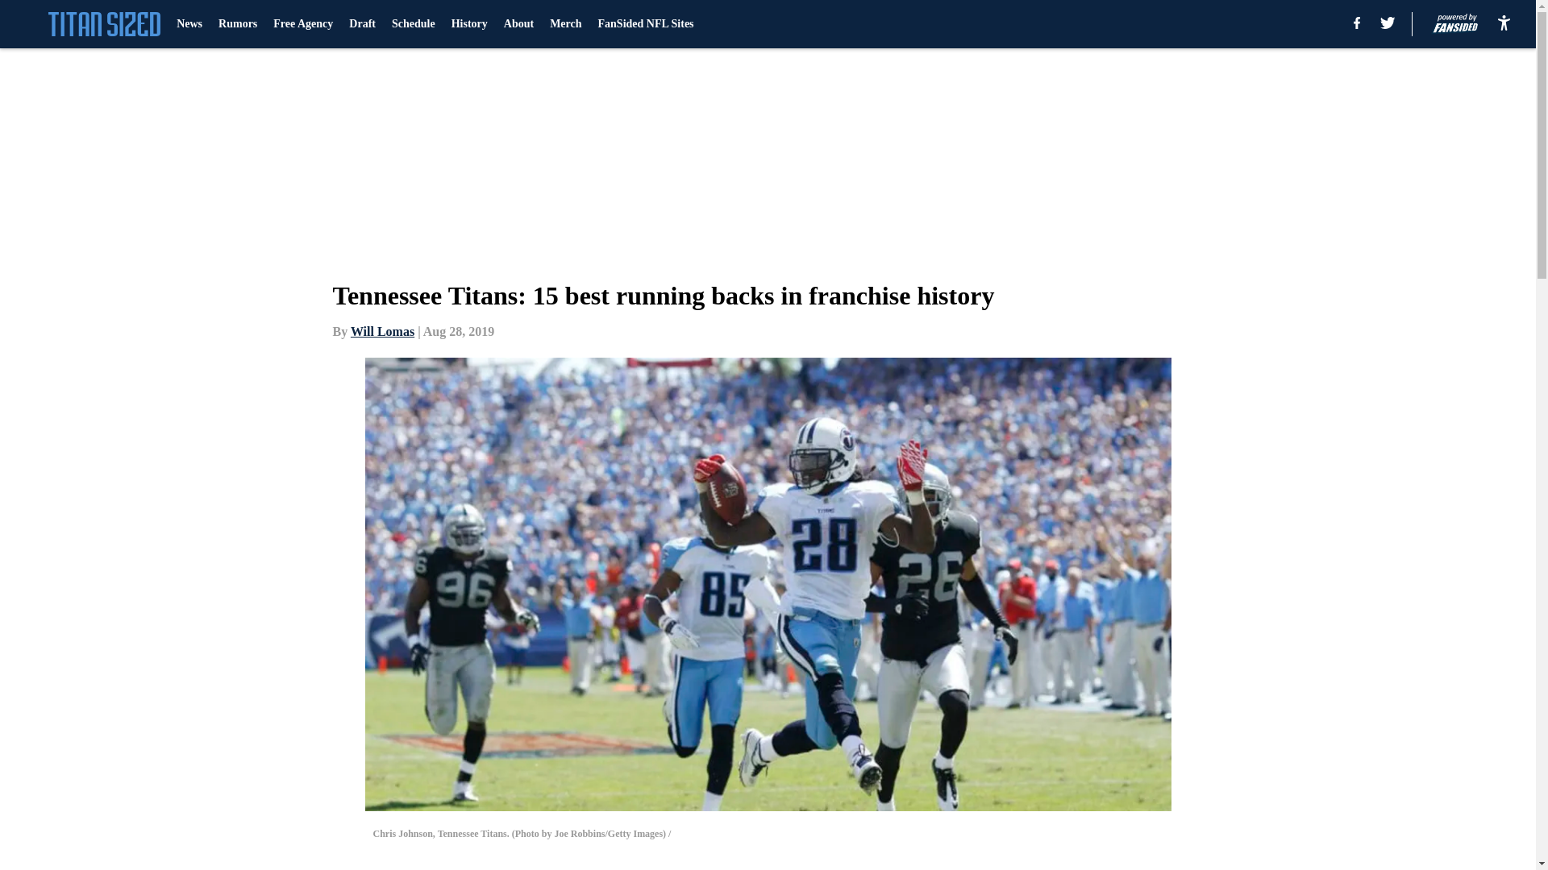  What do you see at coordinates (363, 24) in the screenshot?
I see `Draft` at bounding box center [363, 24].